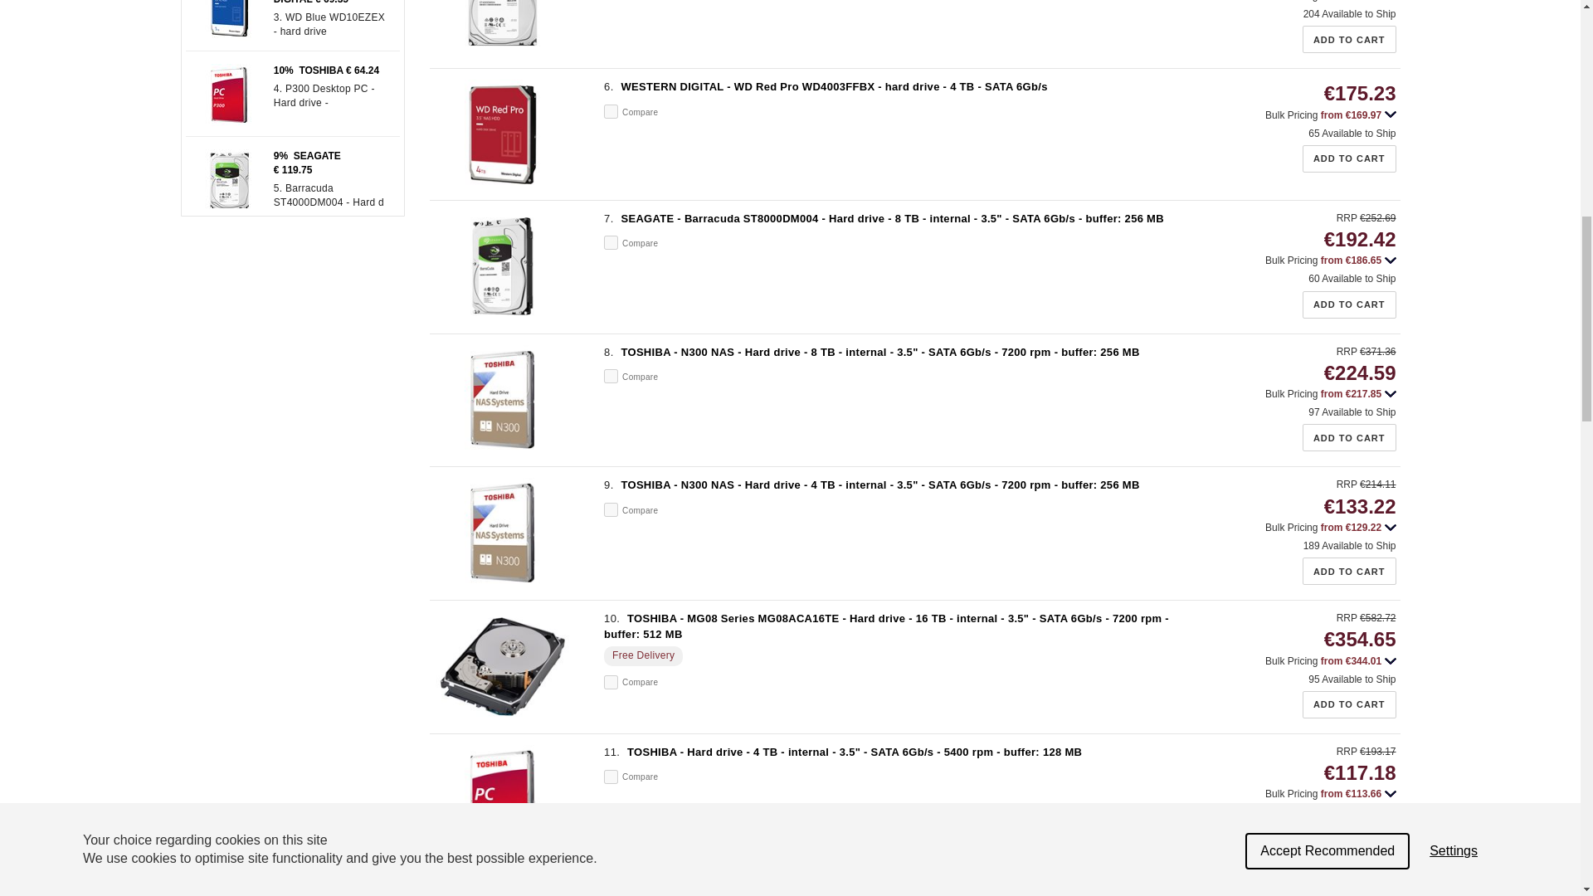 The height and width of the screenshot is (896, 1593). Describe the element at coordinates (611, 509) in the screenshot. I see `on` at that location.